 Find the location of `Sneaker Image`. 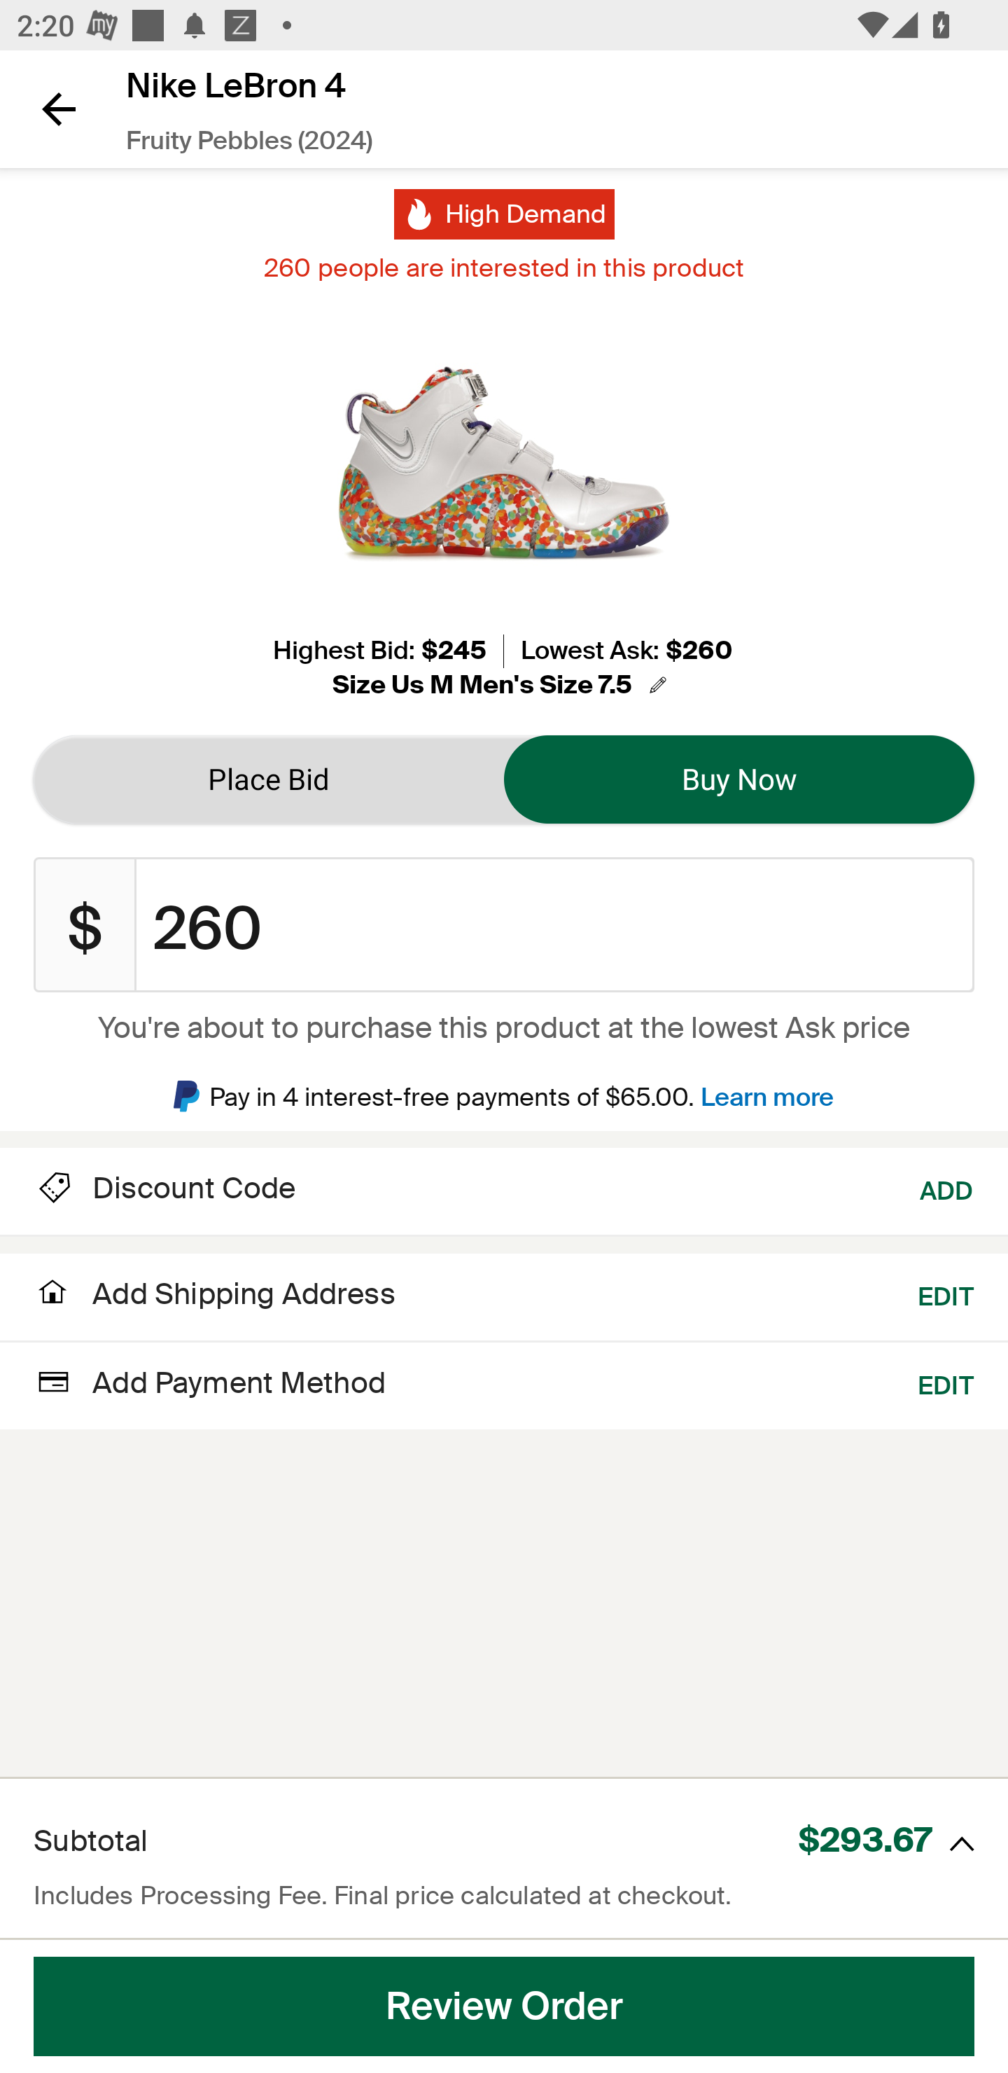

Sneaker Image is located at coordinates (504, 463).